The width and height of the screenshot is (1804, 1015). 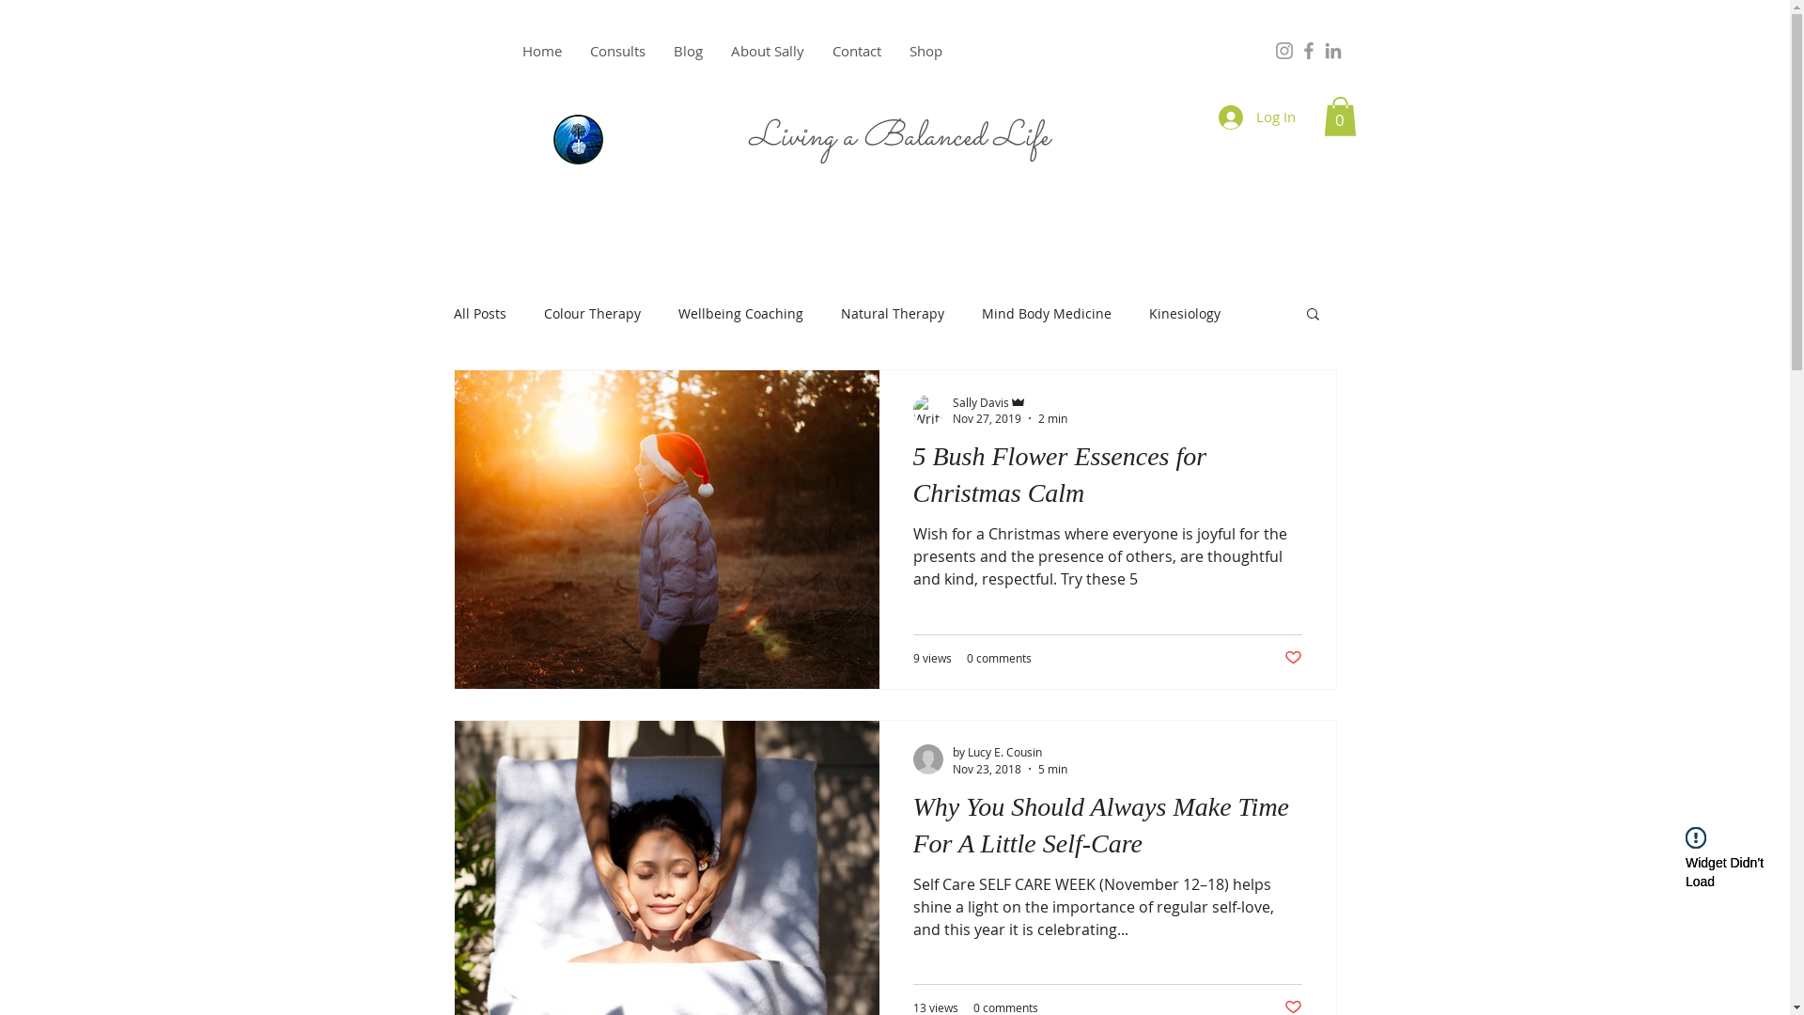 I want to click on Consults, so click(x=616, y=51).